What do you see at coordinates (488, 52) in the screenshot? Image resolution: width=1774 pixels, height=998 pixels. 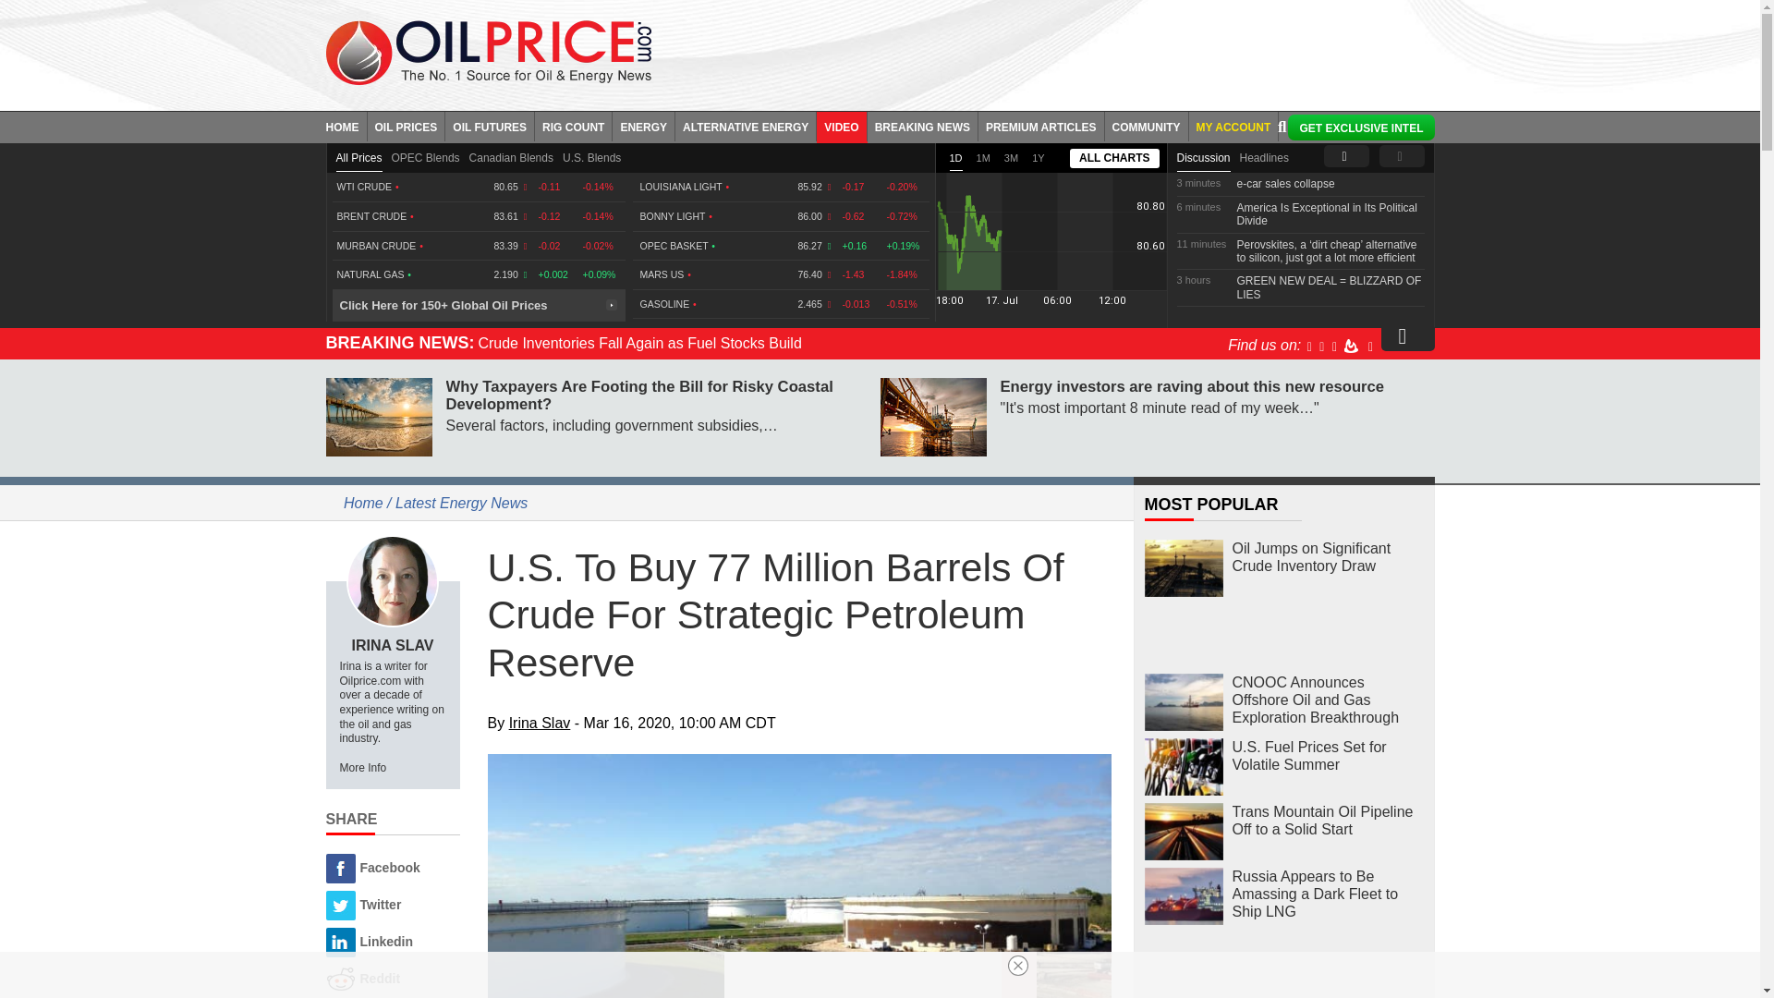 I see `Oil prices - Oilprice.com` at bounding box center [488, 52].